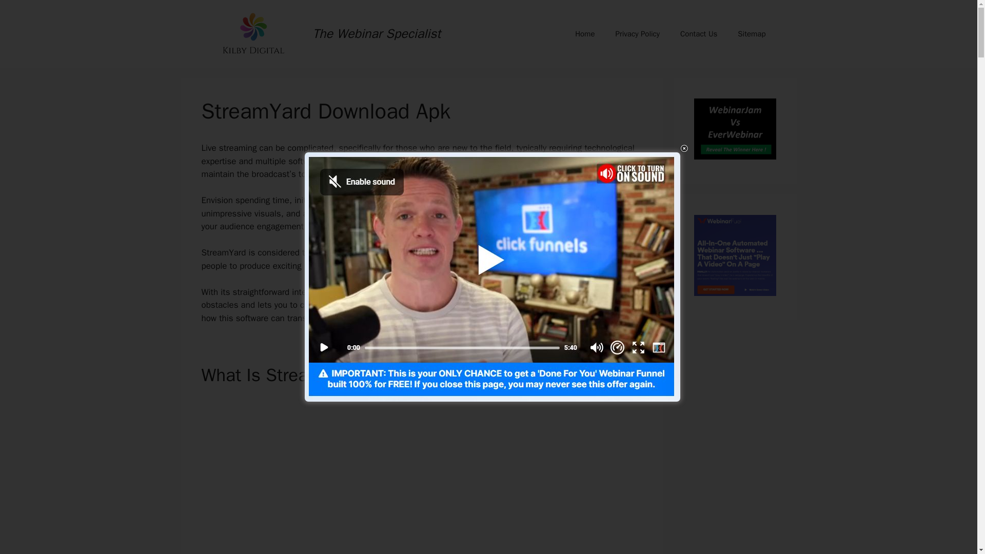 The width and height of the screenshot is (985, 554). Describe the element at coordinates (584, 34) in the screenshot. I see `Home` at that location.